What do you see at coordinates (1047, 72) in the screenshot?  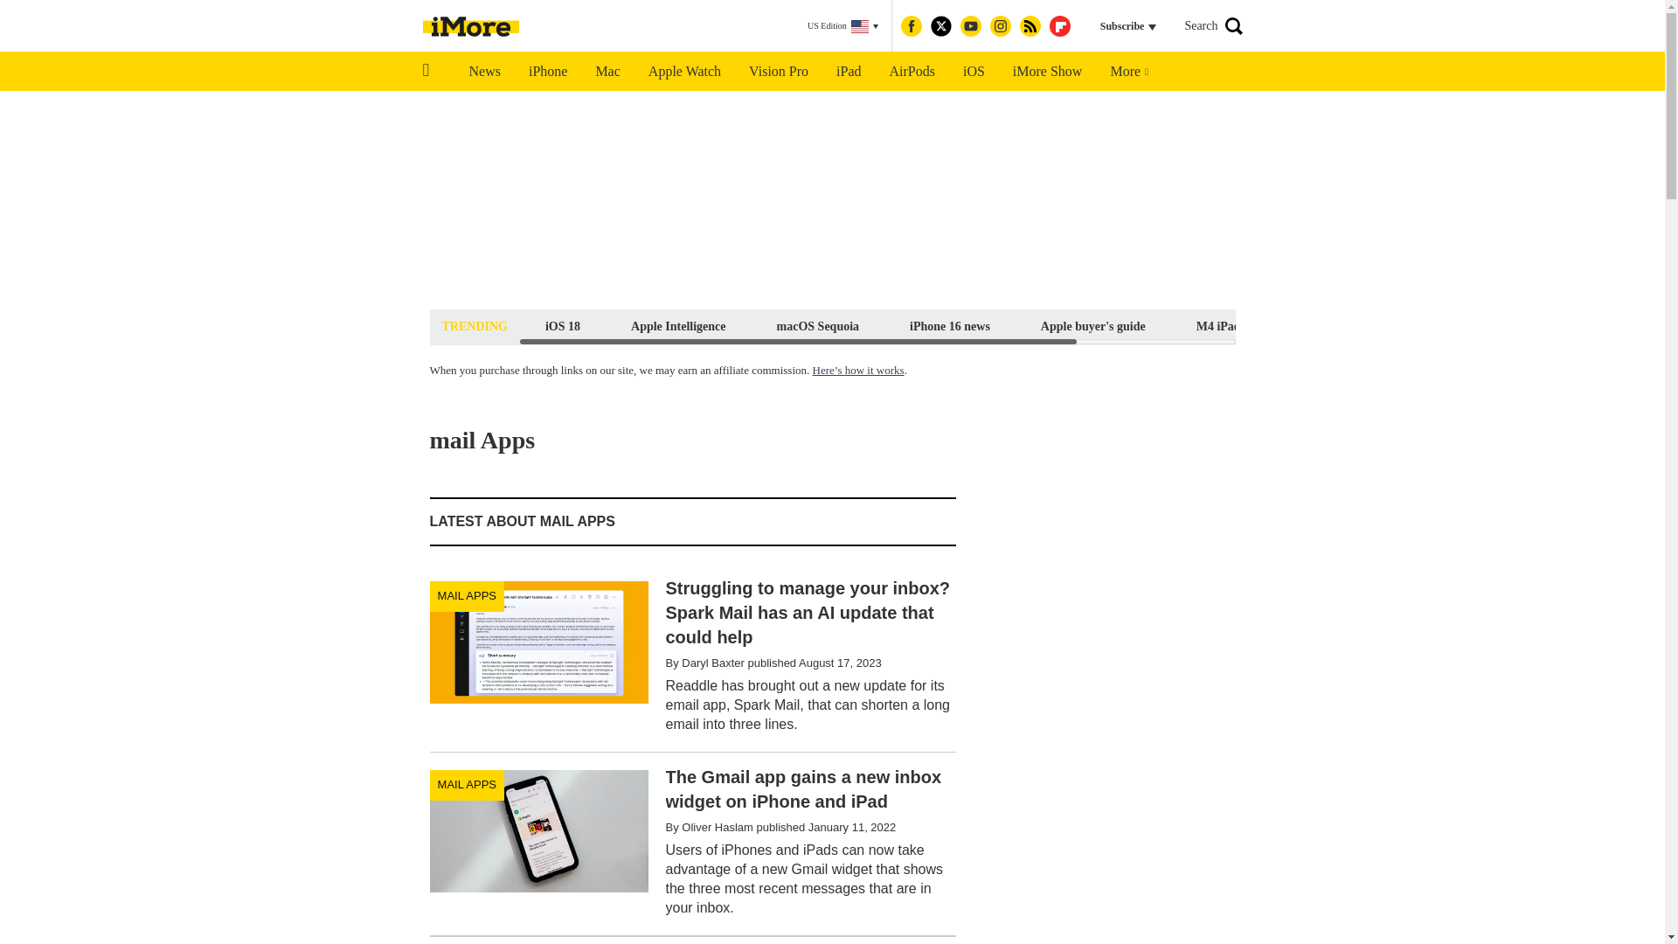 I see `iMore Show` at bounding box center [1047, 72].